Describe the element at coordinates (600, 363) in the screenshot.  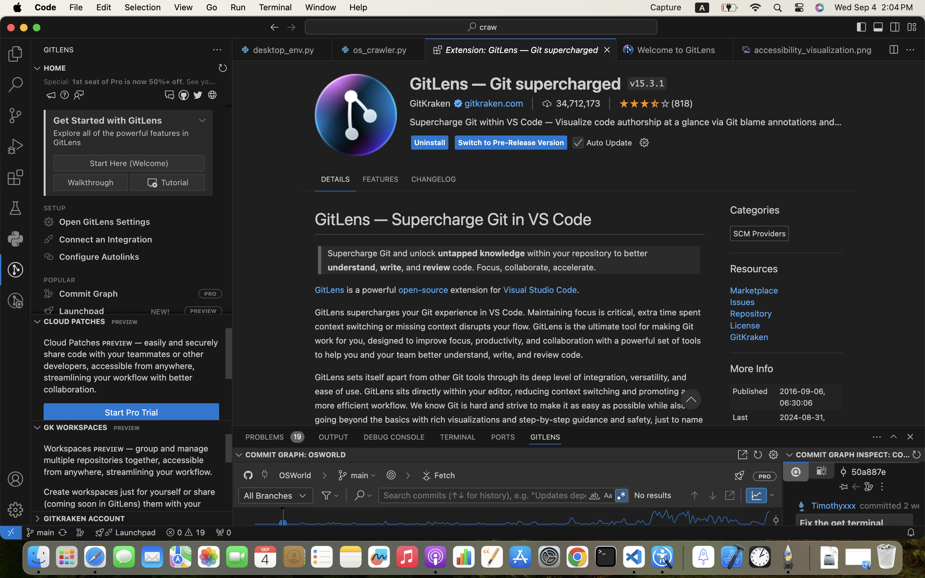
I see `` at that location.